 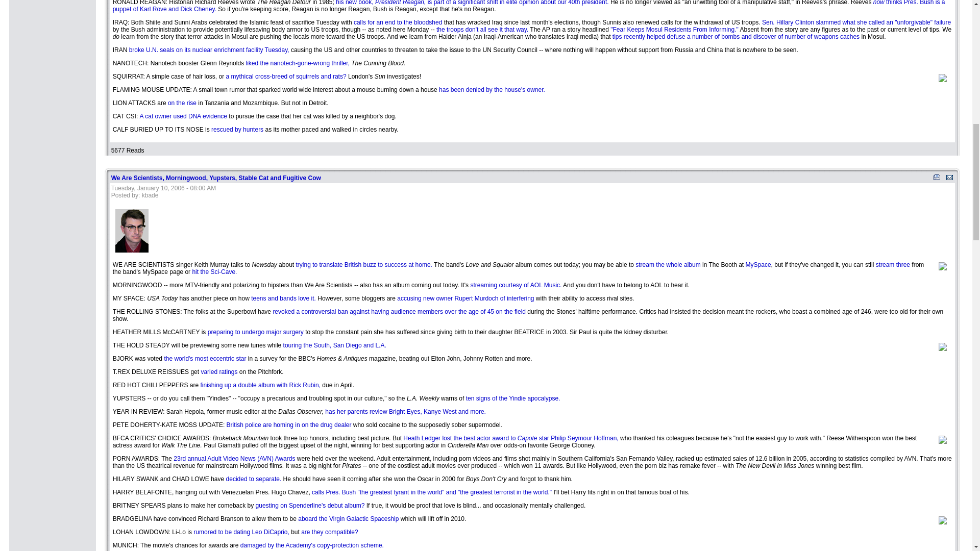 What do you see at coordinates (758, 264) in the screenshot?
I see `MySpace` at bounding box center [758, 264].